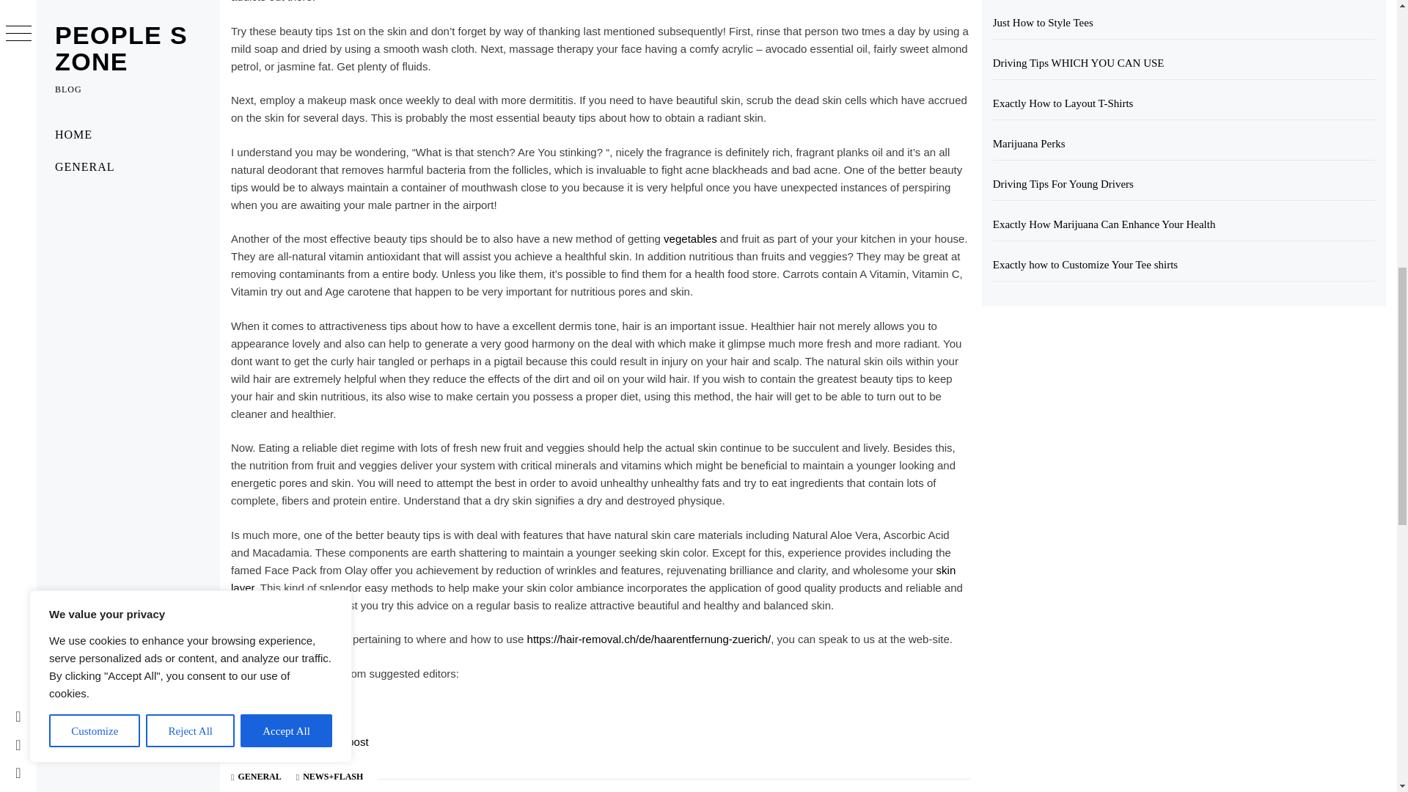 The width and height of the screenshot is (1408, 792). Describe the element at coordinates (258, 707) in the screenshot. I see `Try this site` at that location.